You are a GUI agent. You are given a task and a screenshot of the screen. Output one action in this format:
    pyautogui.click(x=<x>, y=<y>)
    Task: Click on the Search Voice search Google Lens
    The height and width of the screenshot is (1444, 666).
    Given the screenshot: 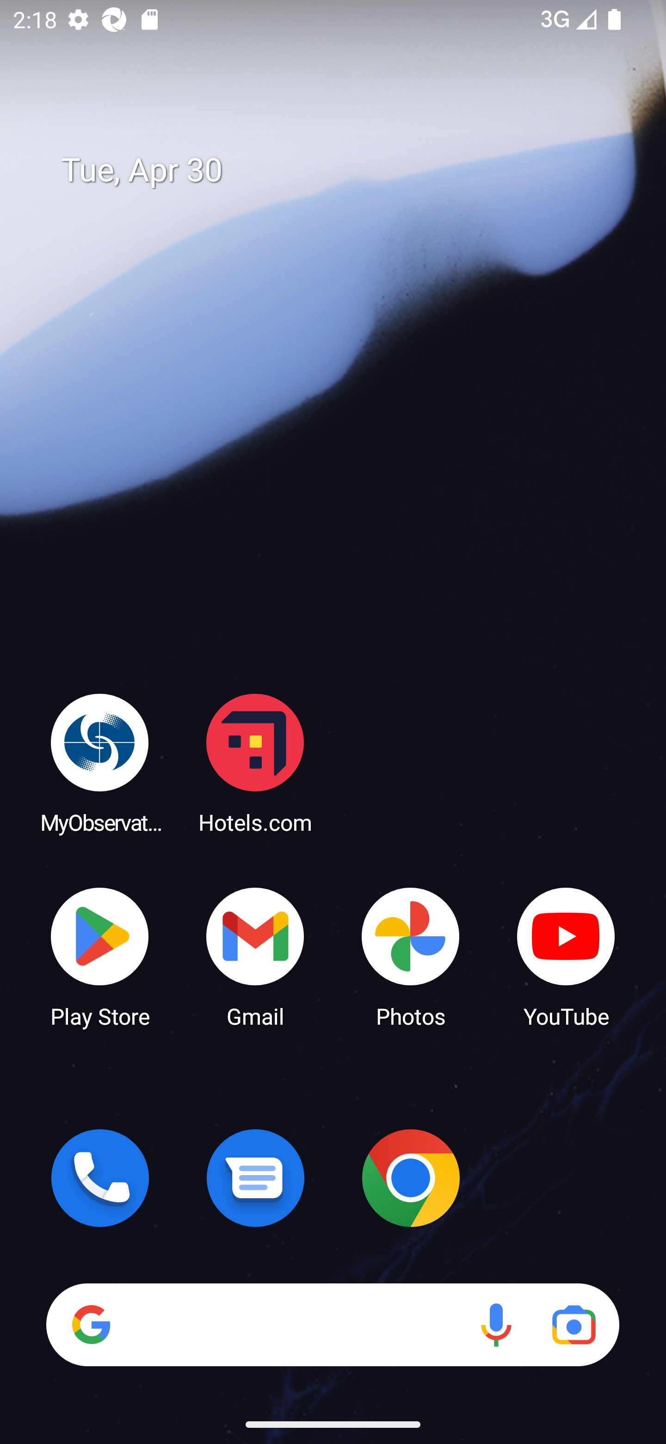 What is the action you would take?
    pyautogui.click(x=333, y=1325)
    